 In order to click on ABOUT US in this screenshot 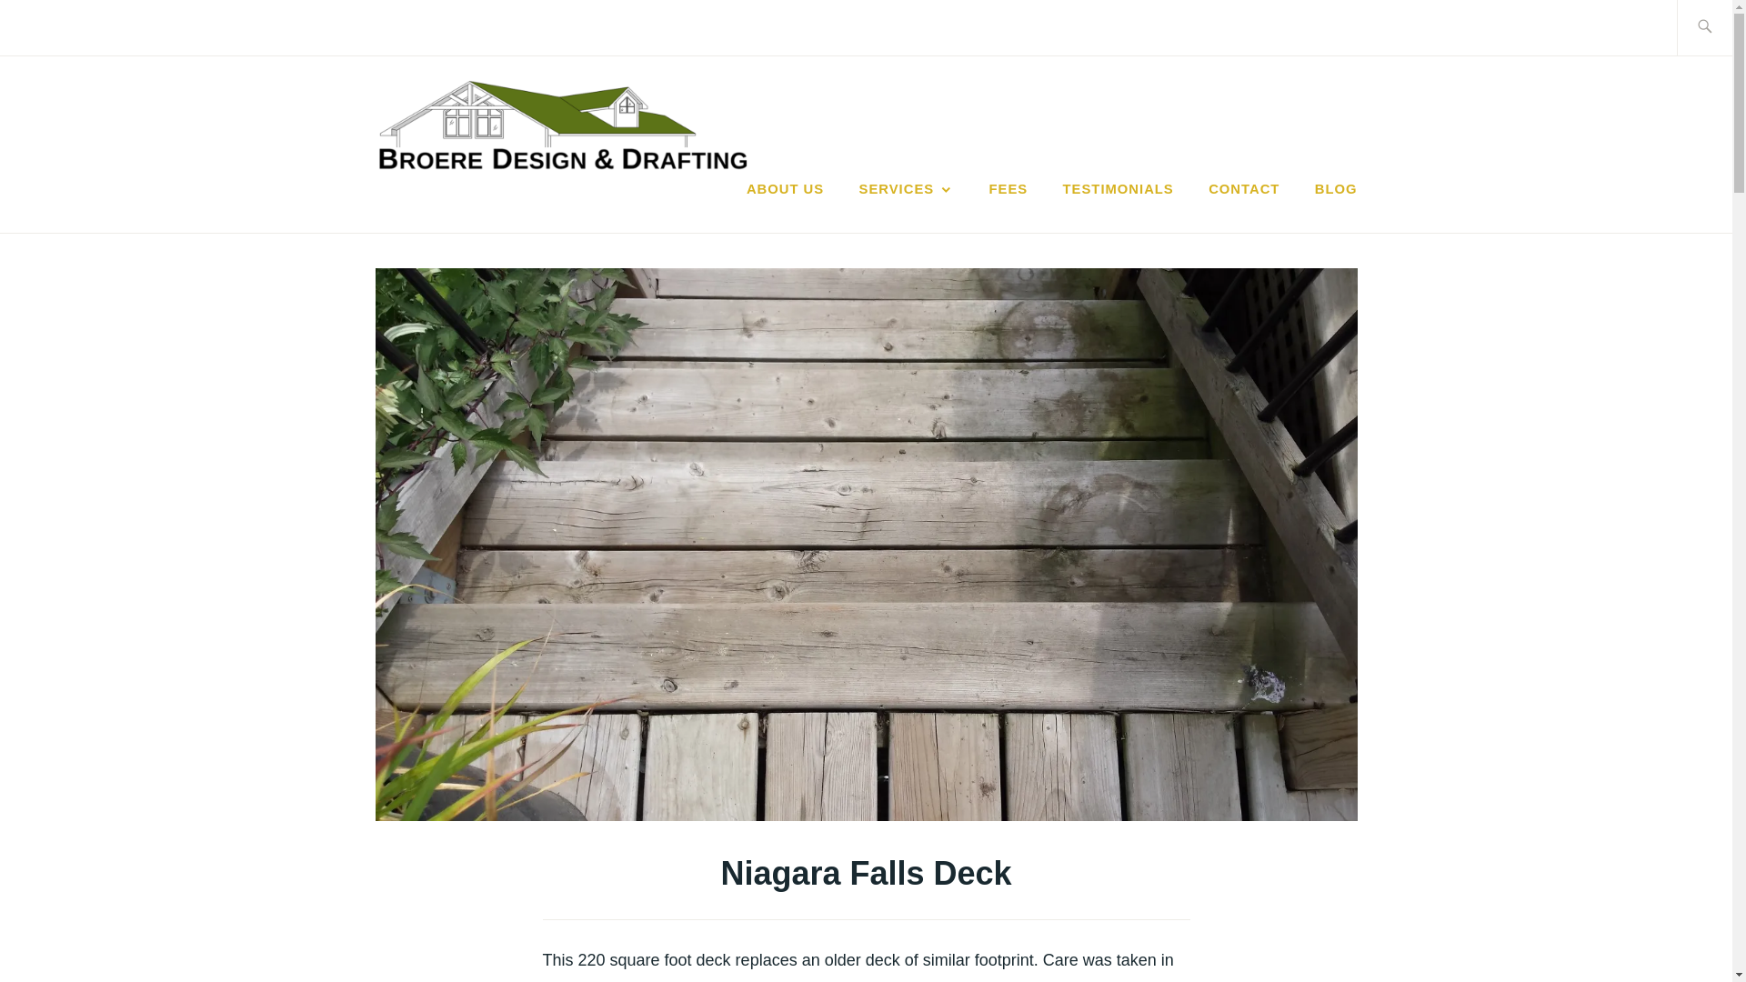, I will do `click(786, 189)`.